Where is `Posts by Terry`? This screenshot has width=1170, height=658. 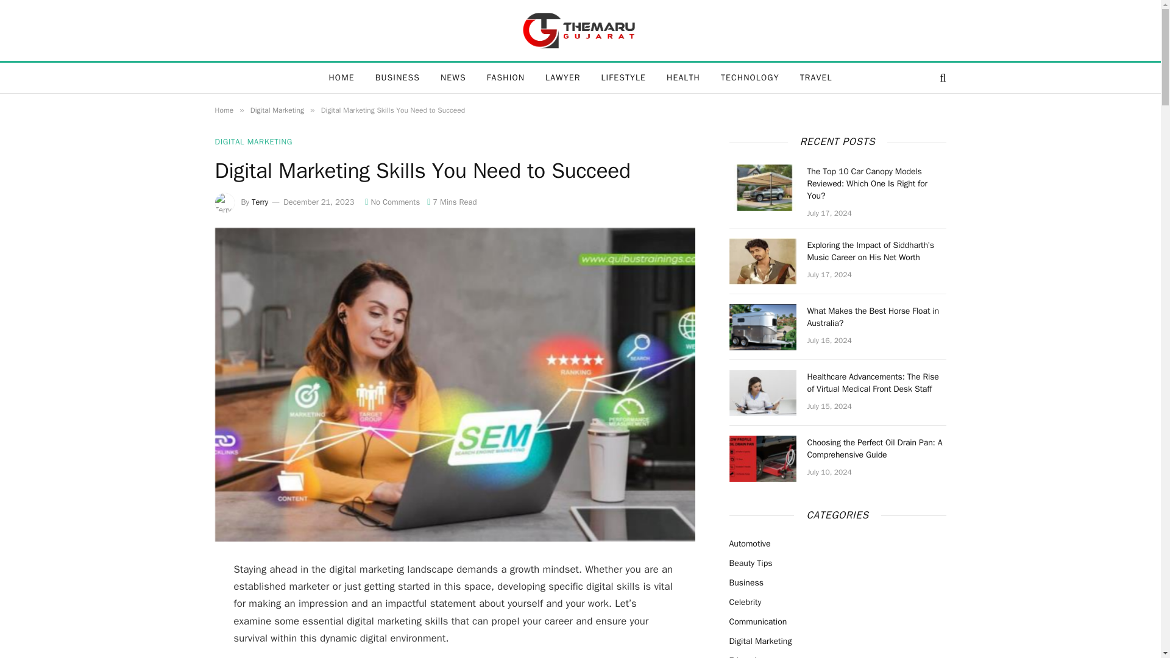 Posts by Terry is located at coordinates (260, 202).